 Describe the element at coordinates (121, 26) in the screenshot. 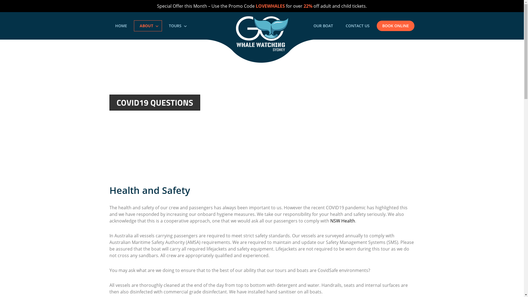

I see `HOME` at that location.